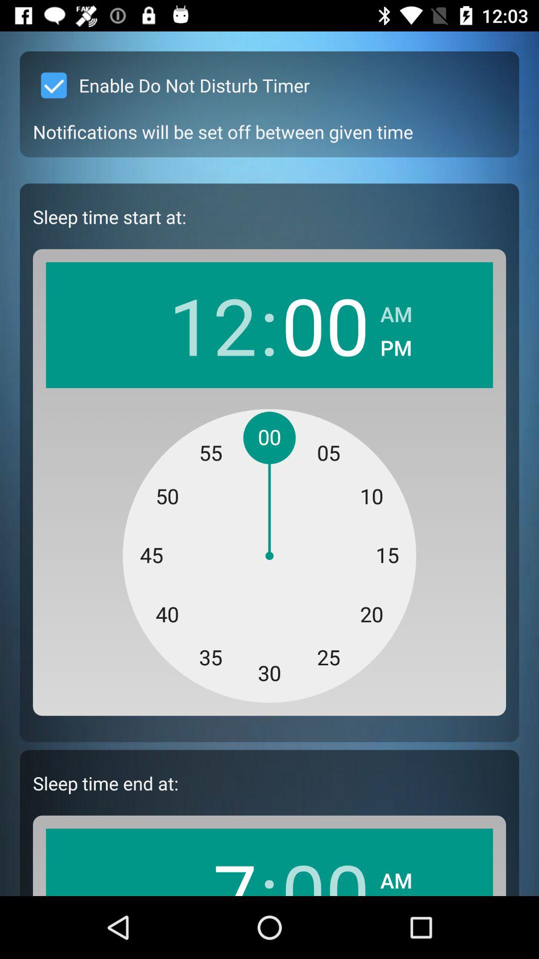  What do you see at coordinates (213, 867) in the screenshot?
I see `select item to the left of : app` at bounding box center [213, 867].